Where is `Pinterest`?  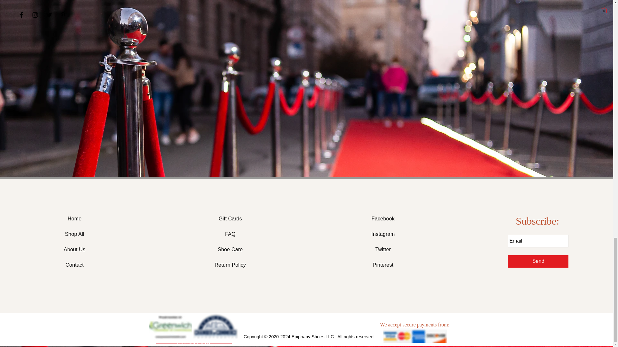 Pinterest is located at coordinates (383, 265).